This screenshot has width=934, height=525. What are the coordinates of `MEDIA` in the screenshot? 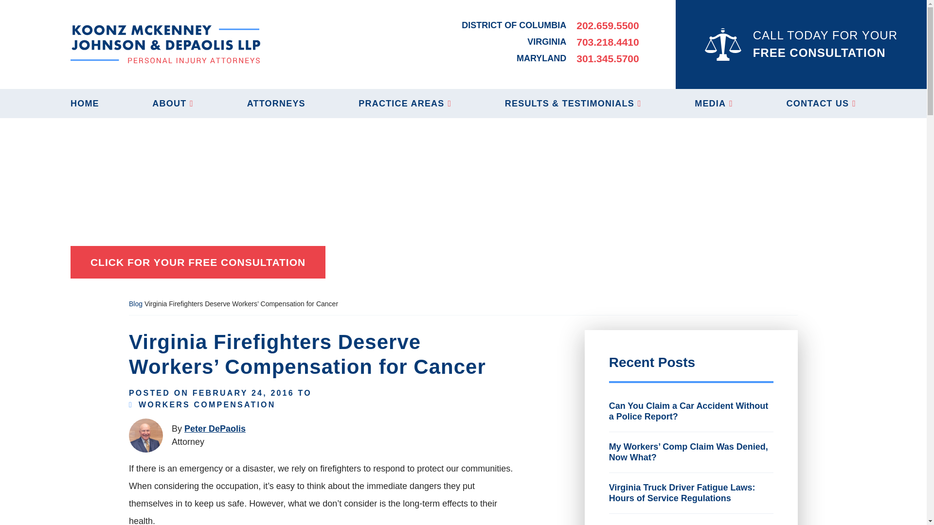 It's located at (714, 103).